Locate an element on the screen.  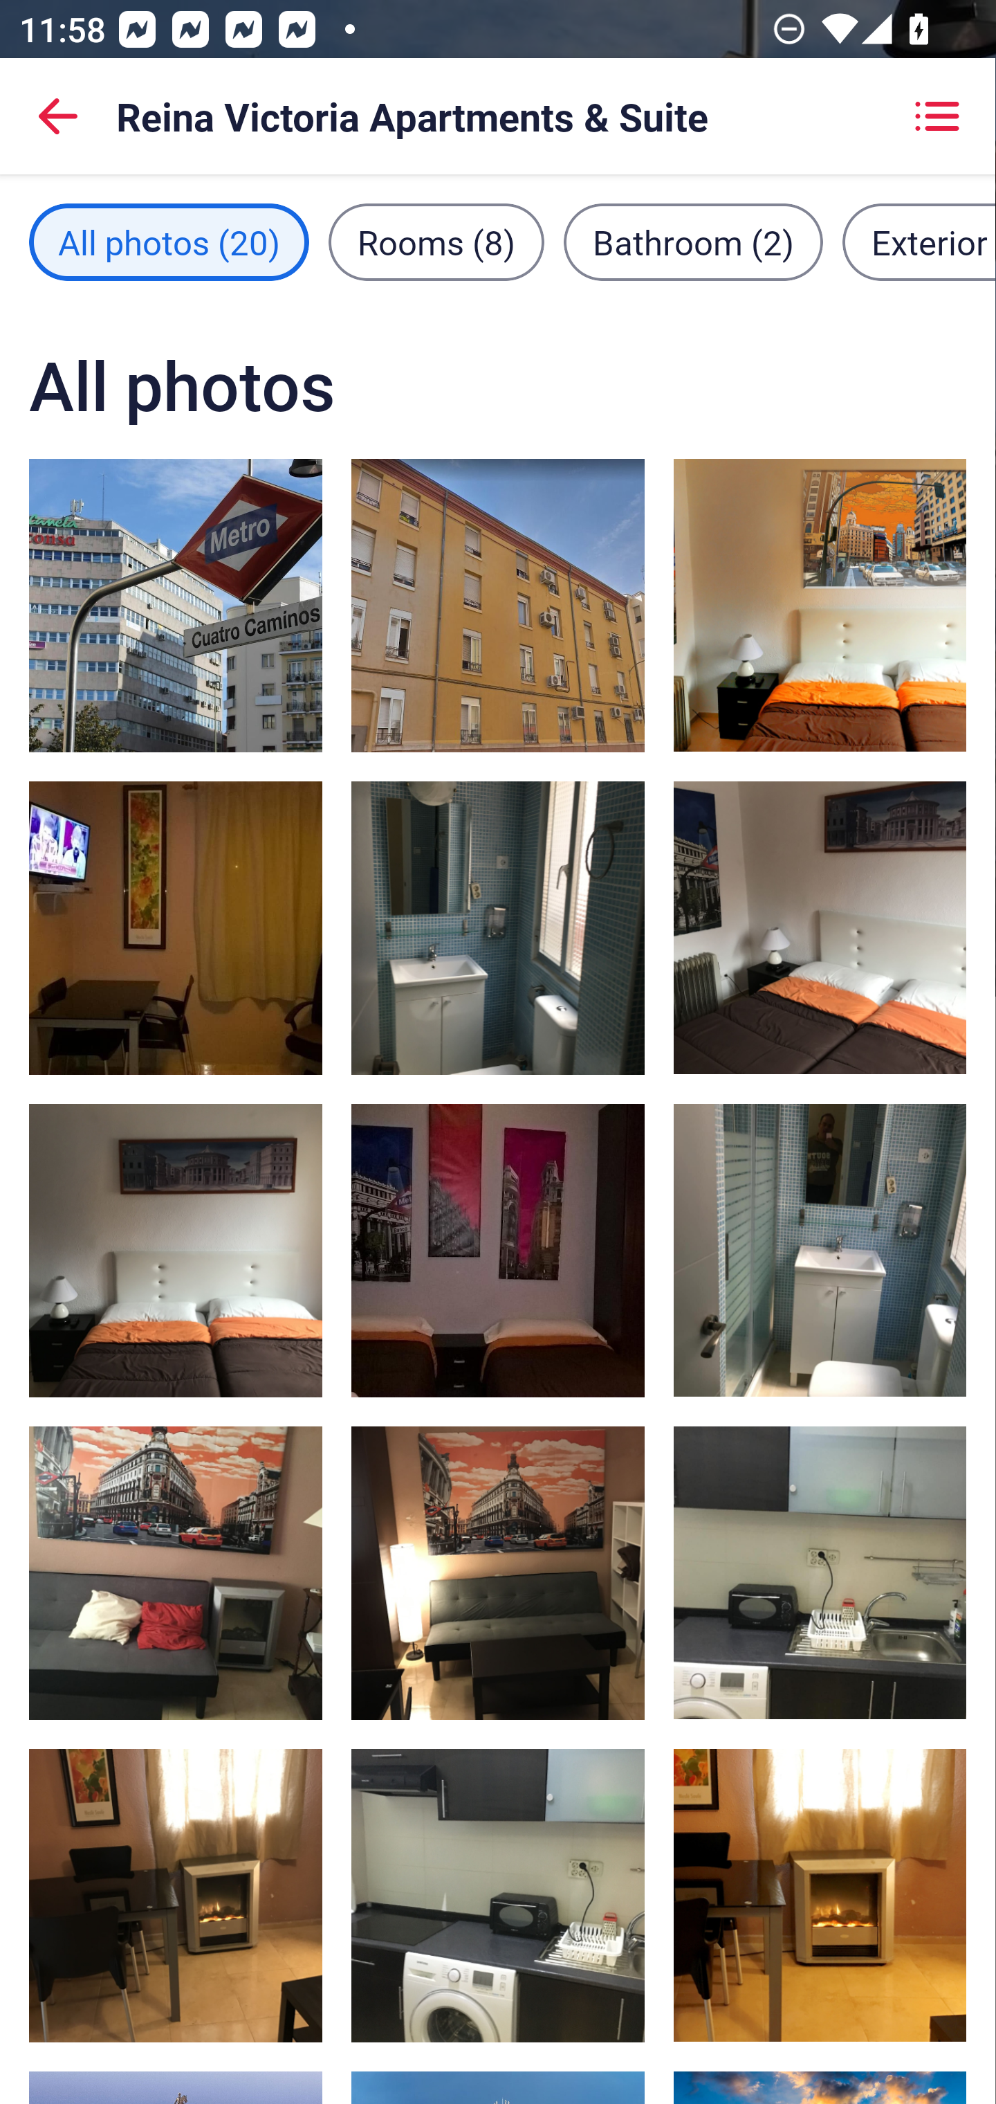
Exterior filter, 1 image is located at coordinates (919, 242).